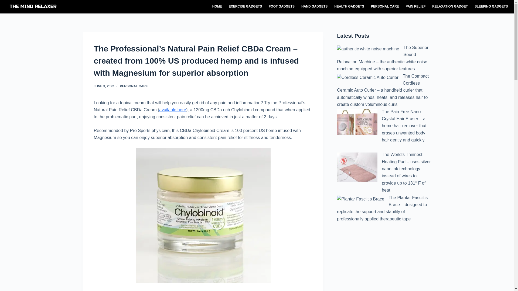  I want to click on Contact The Mind Relaxer, so click(476, 274).